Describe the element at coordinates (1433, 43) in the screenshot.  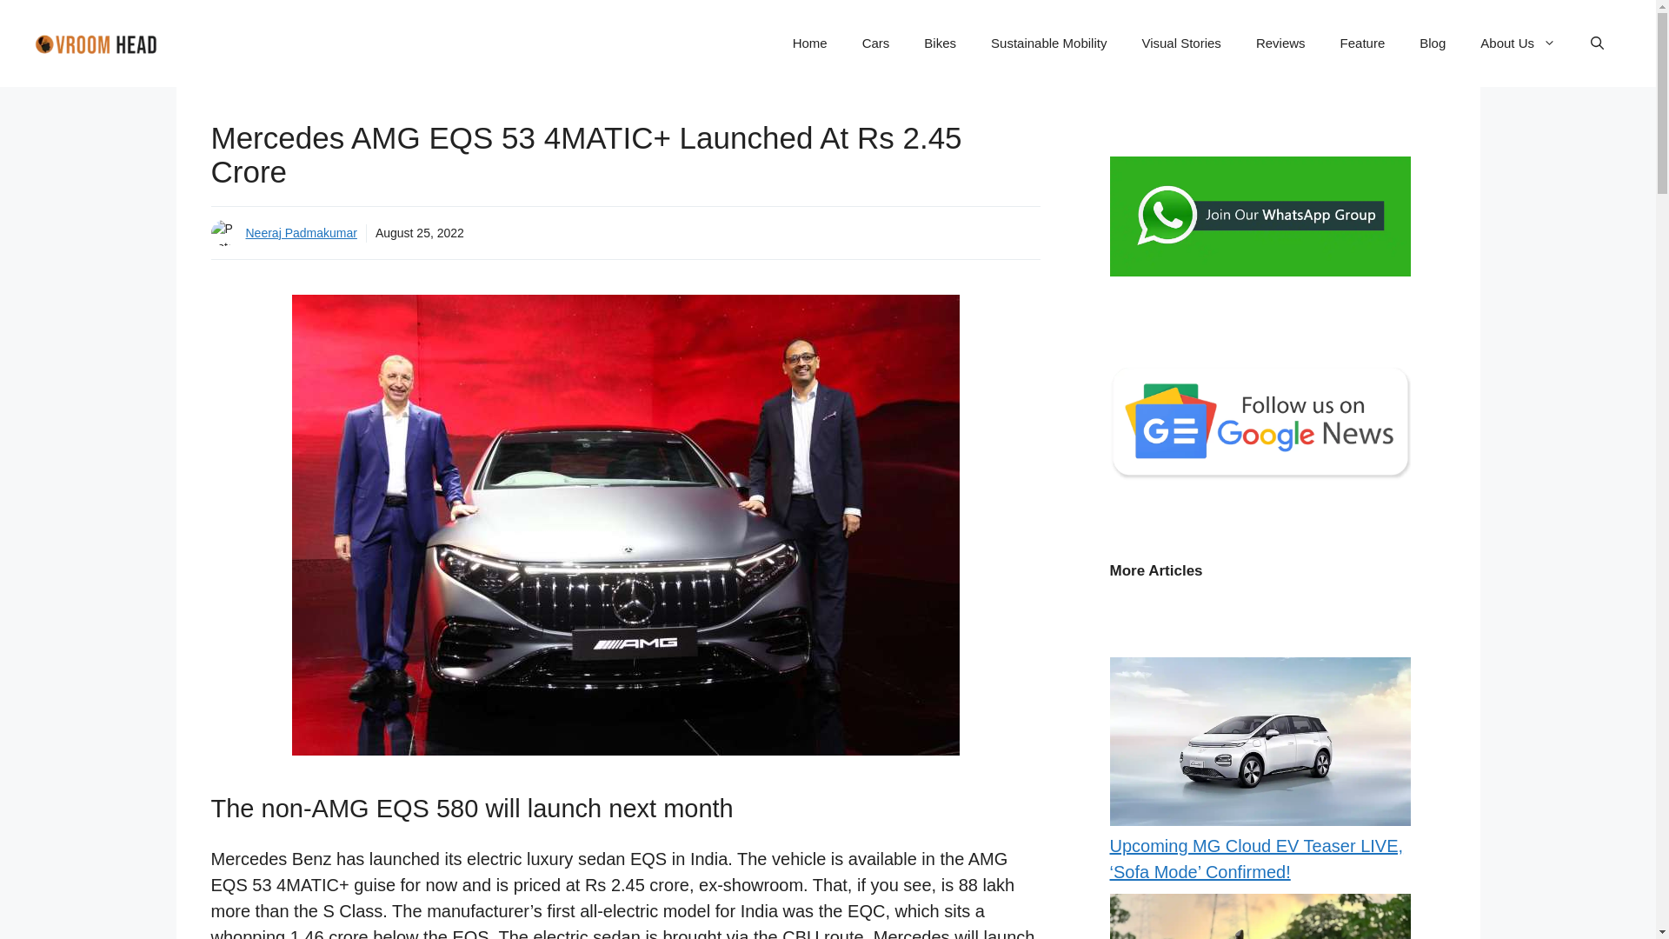
I see `Blog` at that location.